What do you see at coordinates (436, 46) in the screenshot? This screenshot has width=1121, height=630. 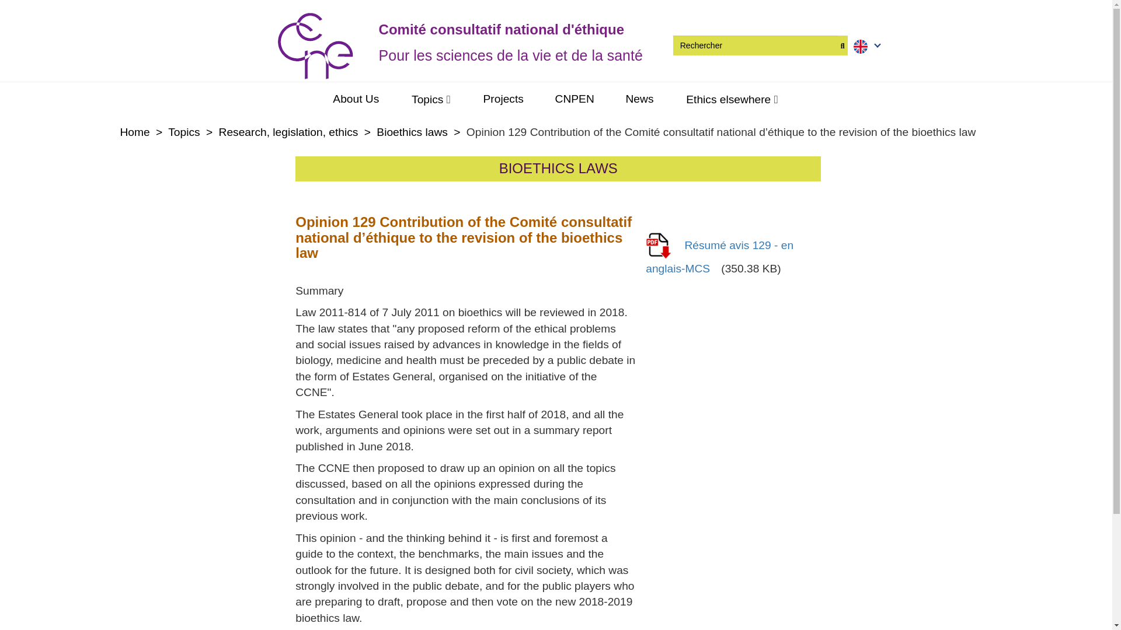 I see `back to home page` at bounding box center [436, 46].